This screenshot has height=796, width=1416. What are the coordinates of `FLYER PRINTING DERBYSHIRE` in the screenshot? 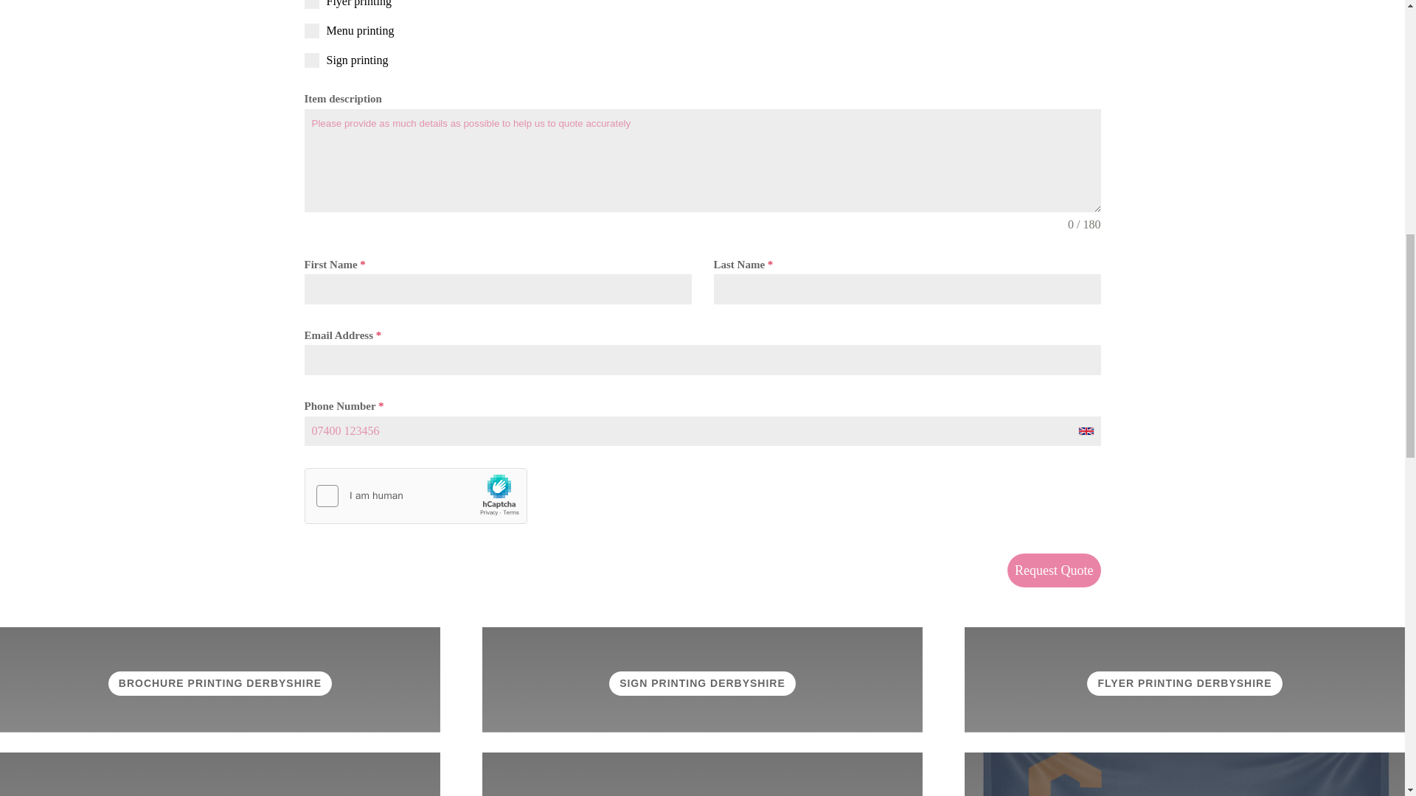 It's located at (1184, 682).